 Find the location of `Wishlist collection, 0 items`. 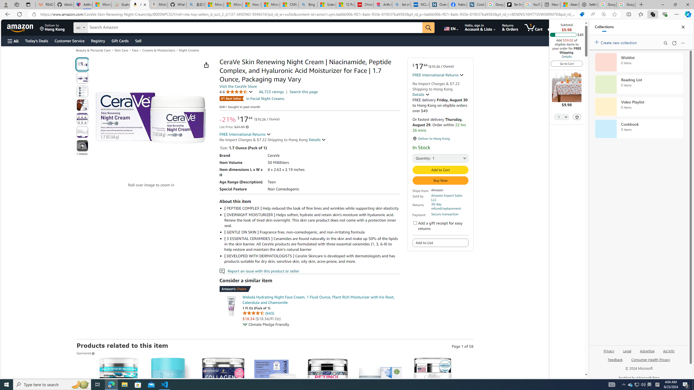

Wishlist collection, 0 items is located at coordinates (639, 62).